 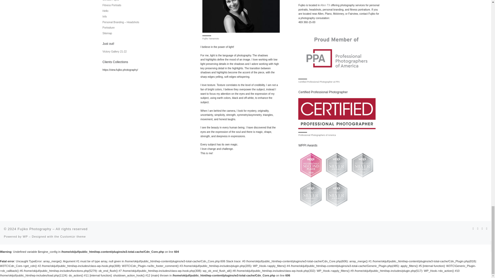 What do you see at coordinates (34, 229) in the screenshot?
I see `Fujiko Photography` at bounding box center [34, 229].